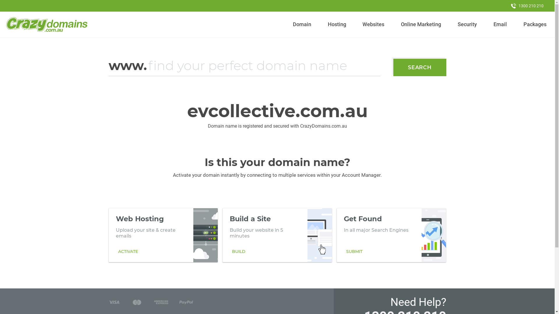  What do you see at coordinates (374, 24) in the screenshot?
I see `Websites` at bounding box center [374, 24].